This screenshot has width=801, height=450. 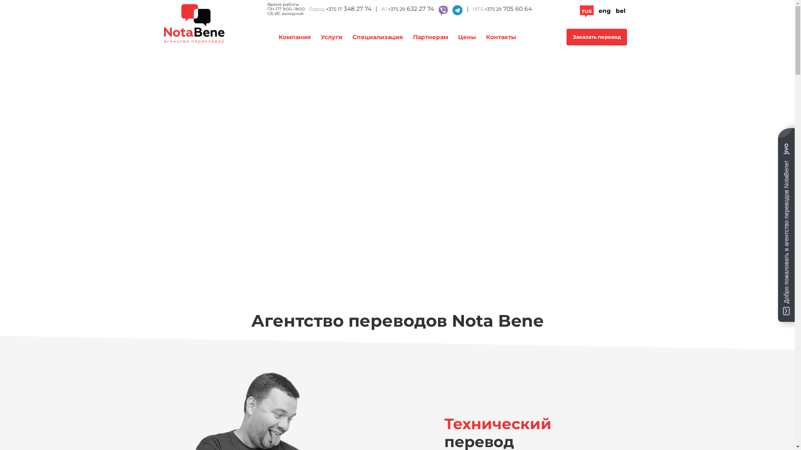 I want to click on +375 29 632 27 74, so click(x=411, y=10).